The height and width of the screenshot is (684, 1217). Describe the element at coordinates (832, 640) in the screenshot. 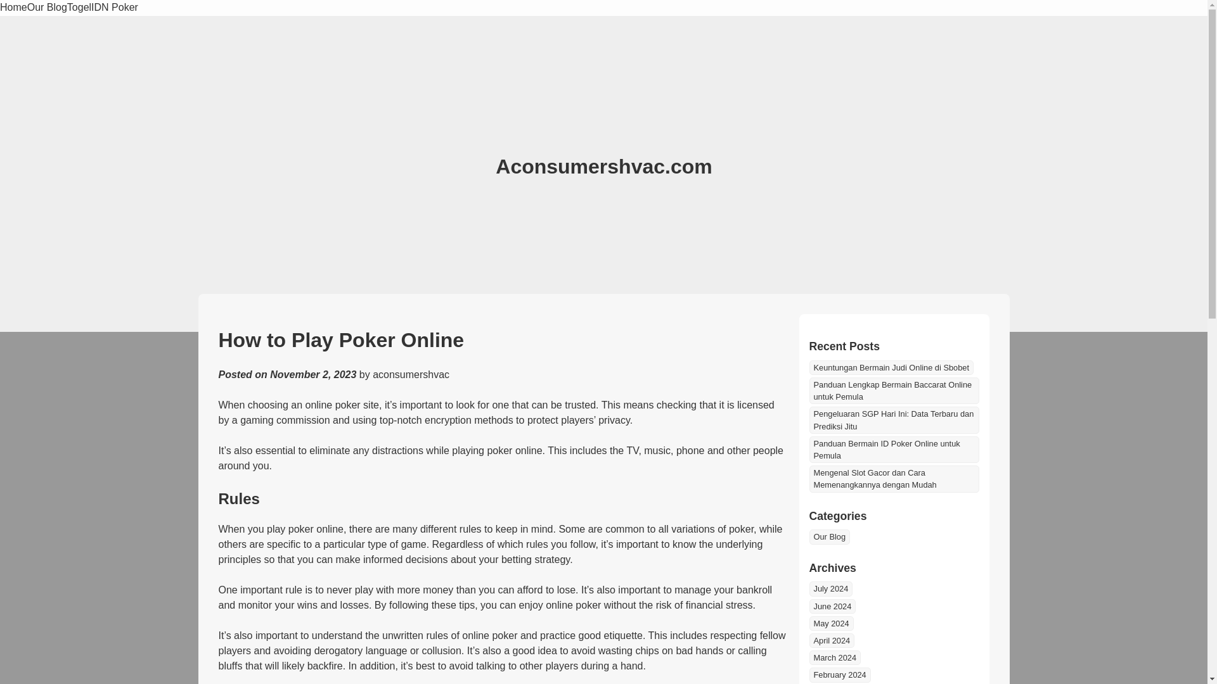

I see `April 2024` at that location.